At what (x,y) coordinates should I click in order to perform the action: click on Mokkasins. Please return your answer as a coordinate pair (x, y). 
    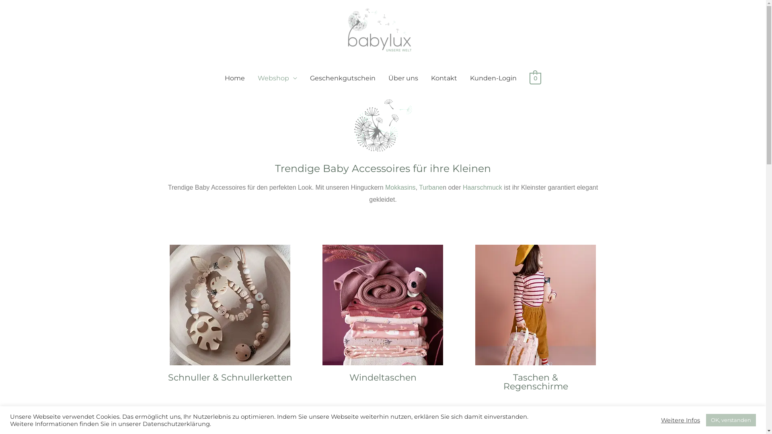
    Looking at the image, I should click on (400, 187).